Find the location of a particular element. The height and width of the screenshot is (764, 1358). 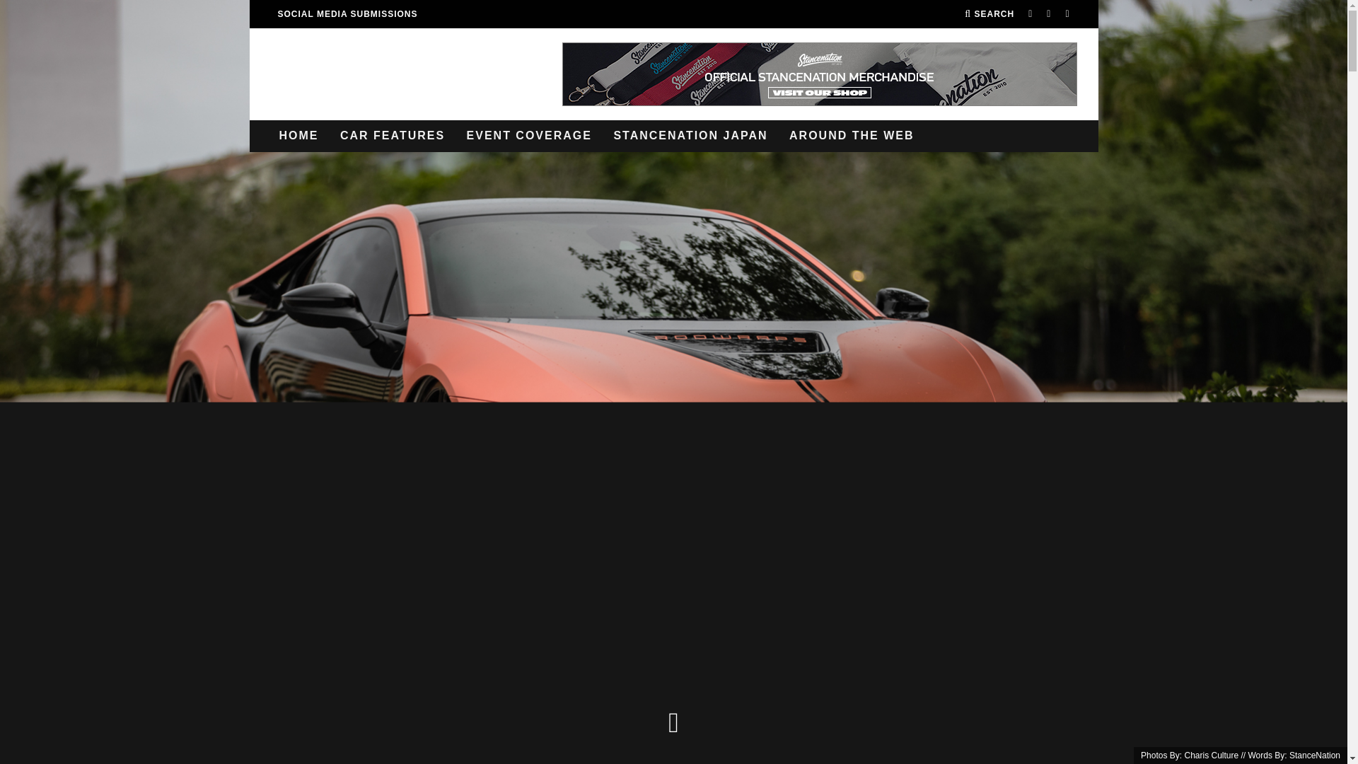

HOME is located at coordinates (298, 136).